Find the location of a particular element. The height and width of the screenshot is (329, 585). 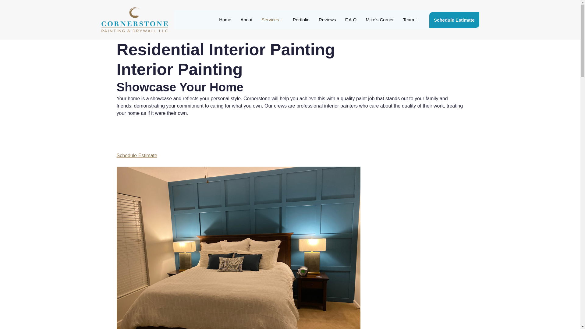

Home is located at coordinates (225, 20).